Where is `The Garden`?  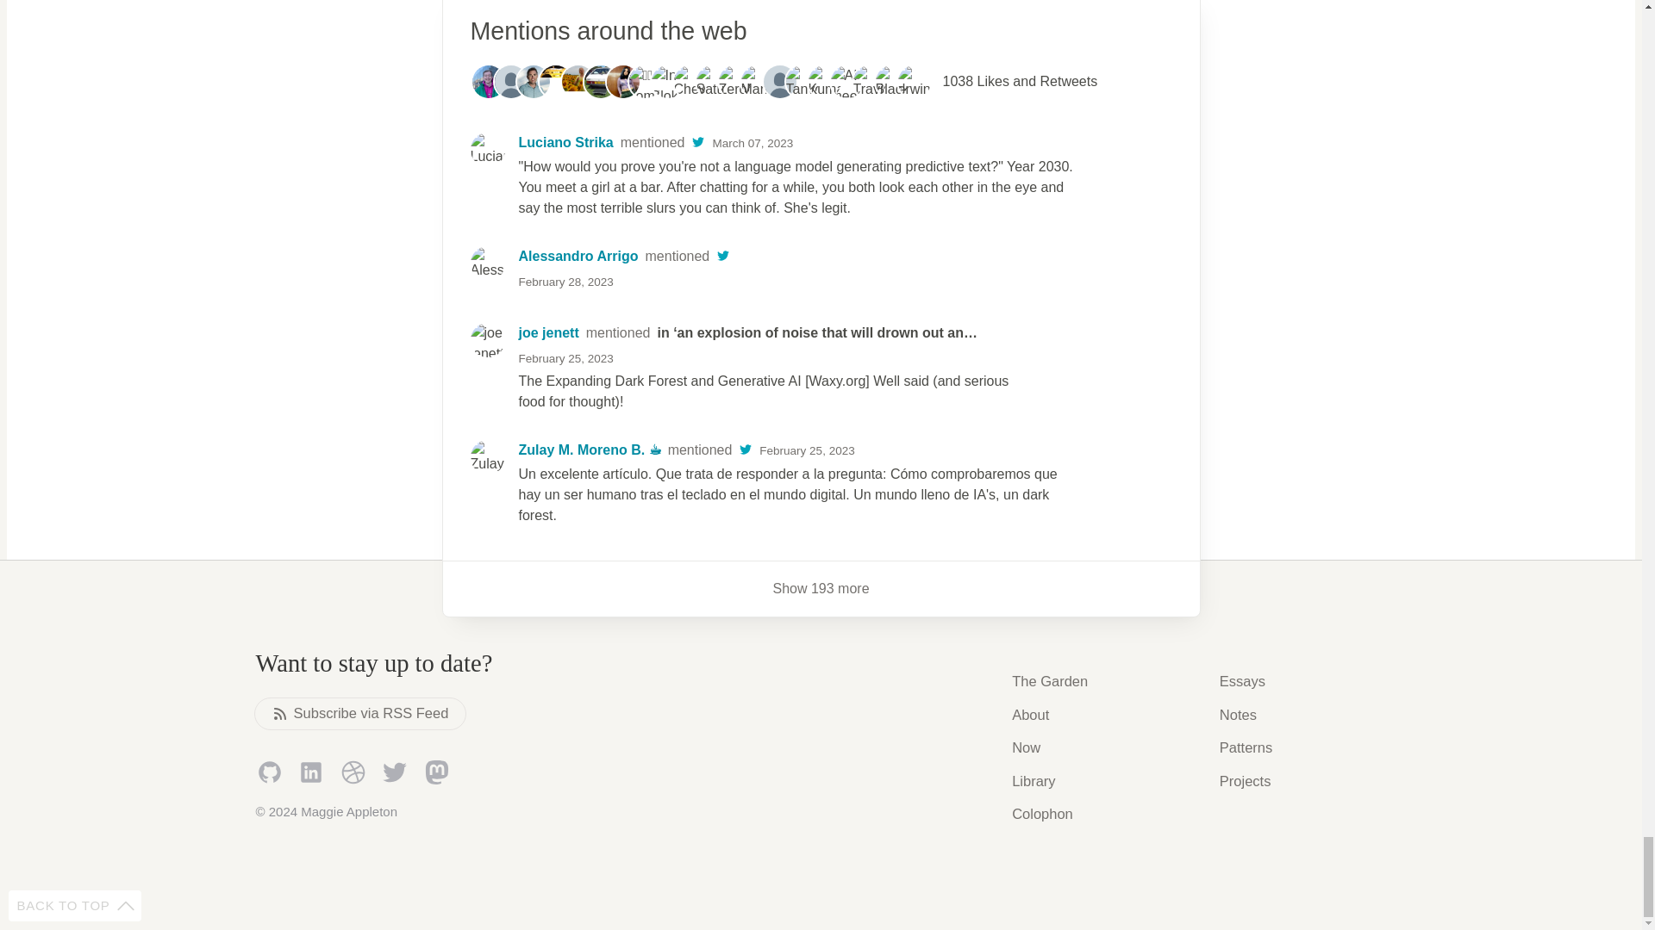 The Garden is located at coordinates (1049, 680).